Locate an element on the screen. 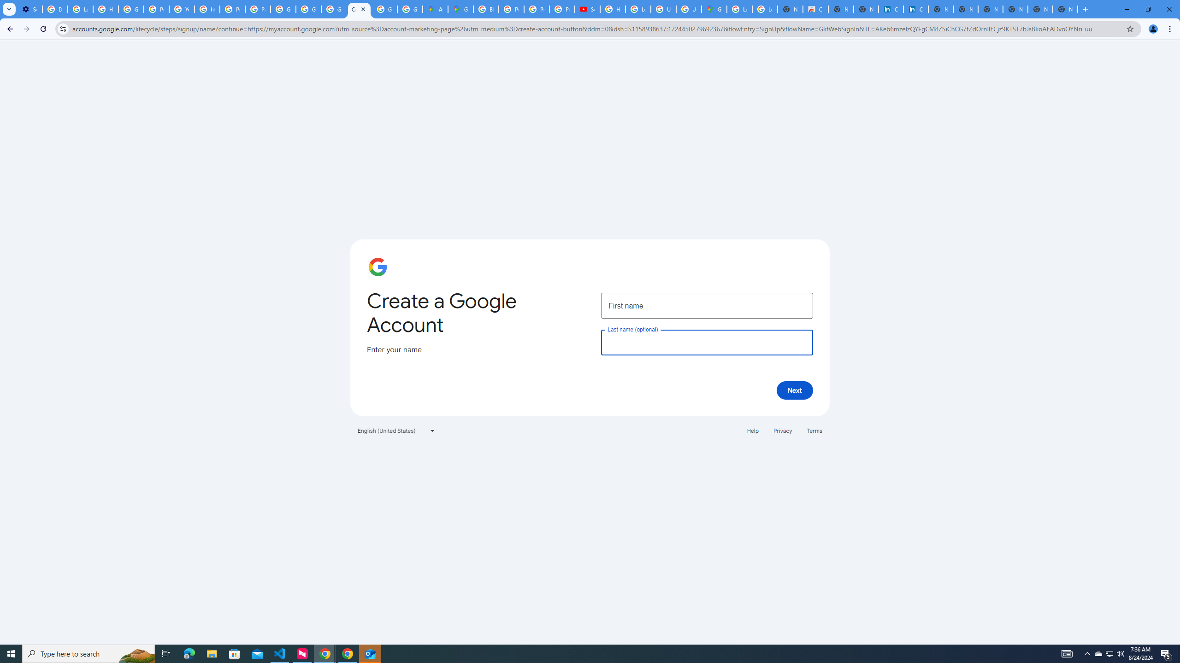 This screenshot has height=663, width=1180. First name is located at coordinates (707, 305).